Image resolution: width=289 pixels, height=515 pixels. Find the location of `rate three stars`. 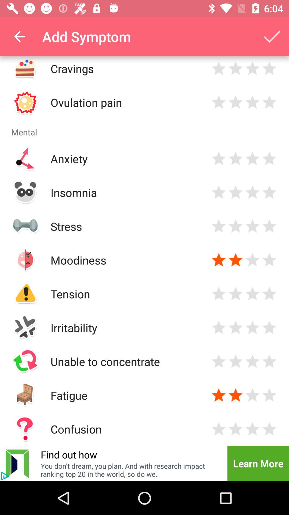

rate three stars is located at coordinates (253, 395).